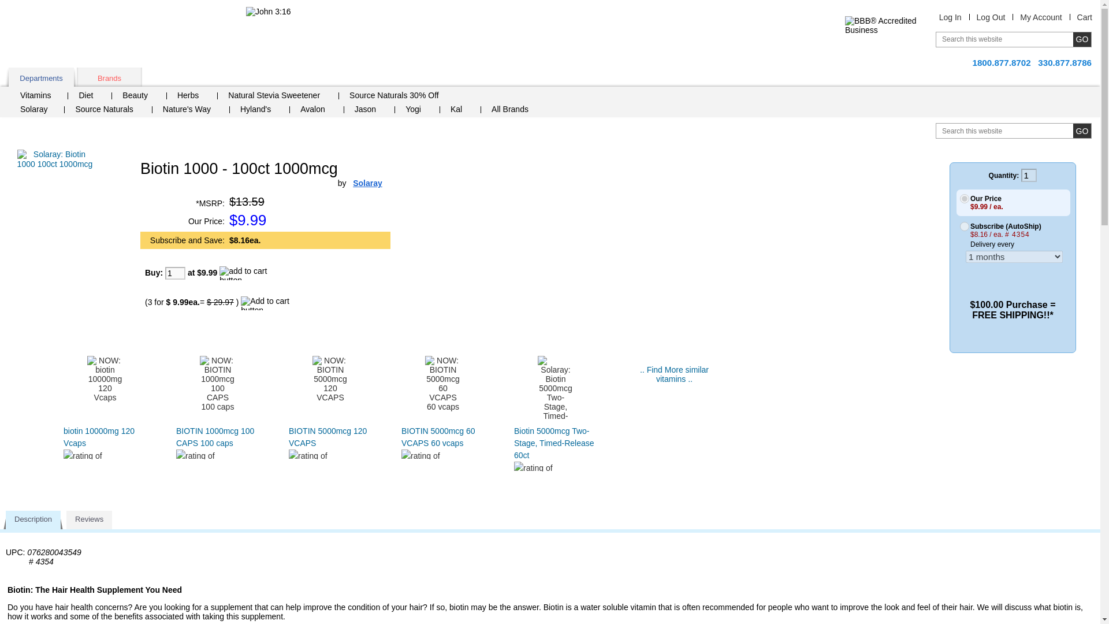 This screenshot has width=1109, height=624. I want to click on Log In, so click(950, 17).